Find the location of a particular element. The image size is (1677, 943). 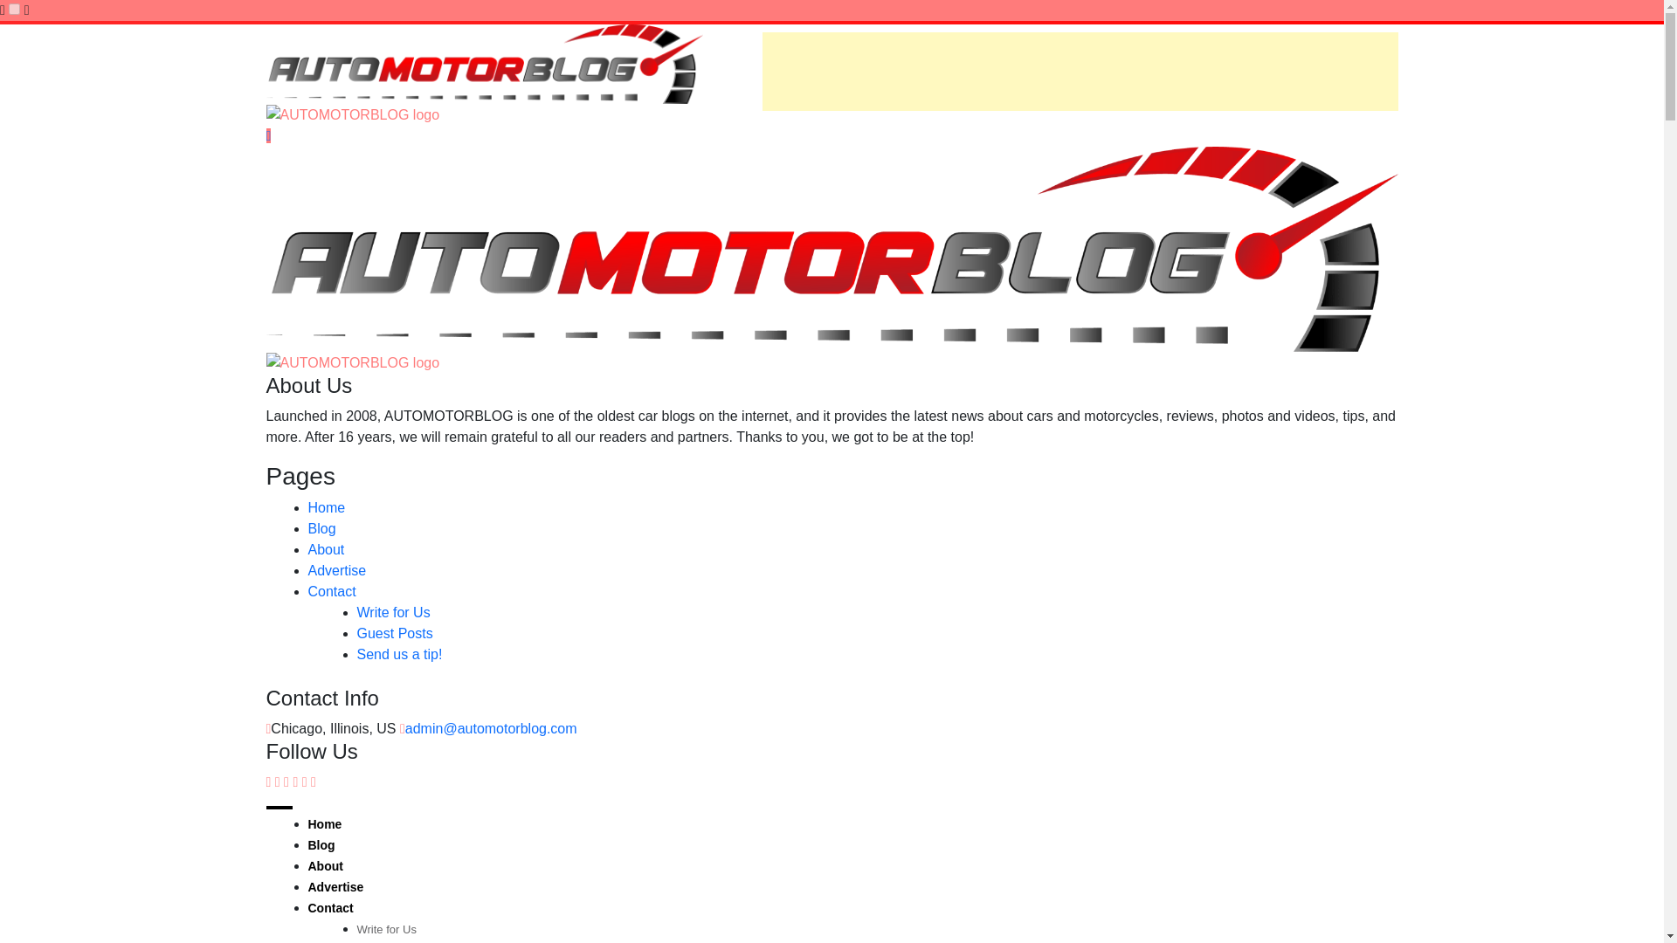

Contact is located at coordinates (331, 590).